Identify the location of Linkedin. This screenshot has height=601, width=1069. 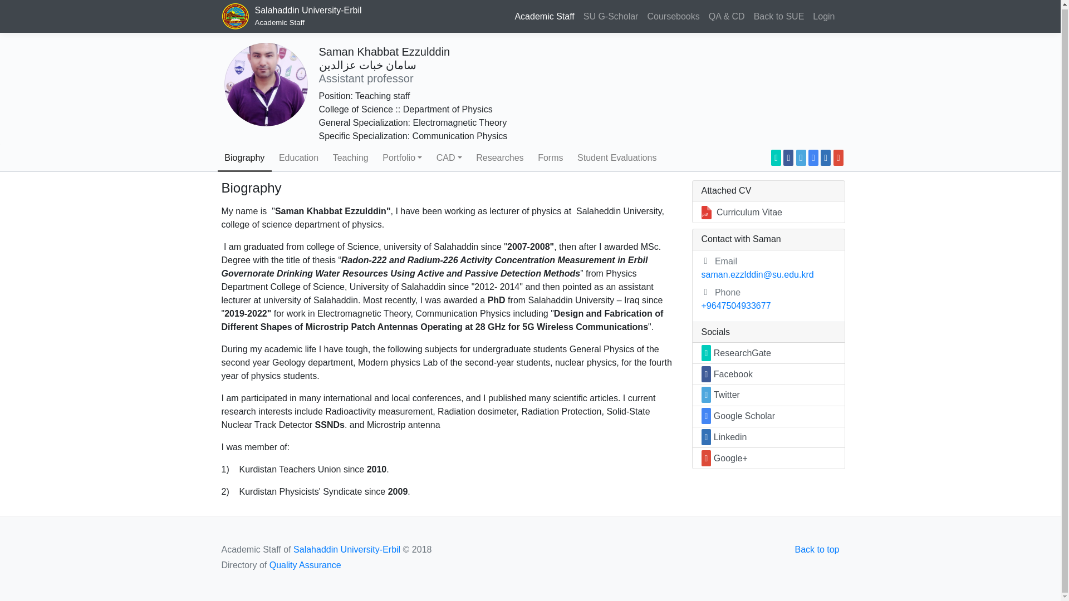
(813, 157).